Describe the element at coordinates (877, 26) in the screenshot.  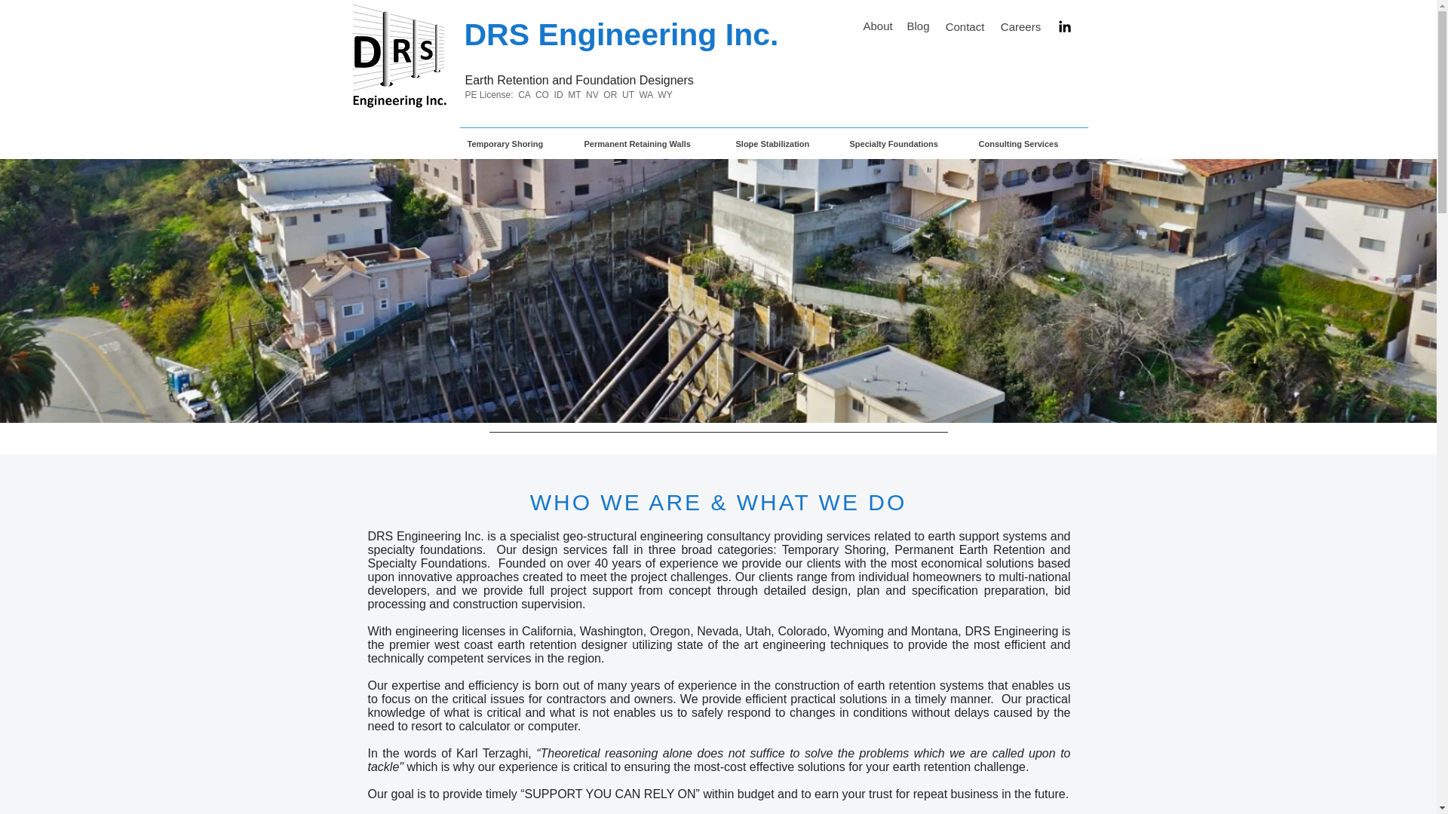
I see `About` at that location.